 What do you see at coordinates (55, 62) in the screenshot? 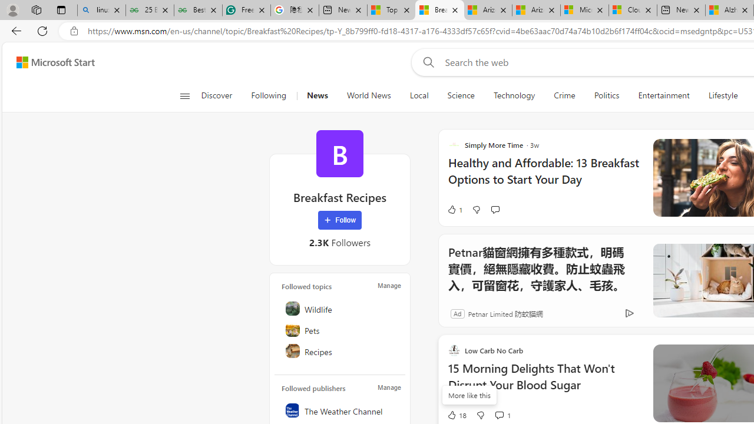
I see `Microsoft Start` at bounding box center [55, 62].